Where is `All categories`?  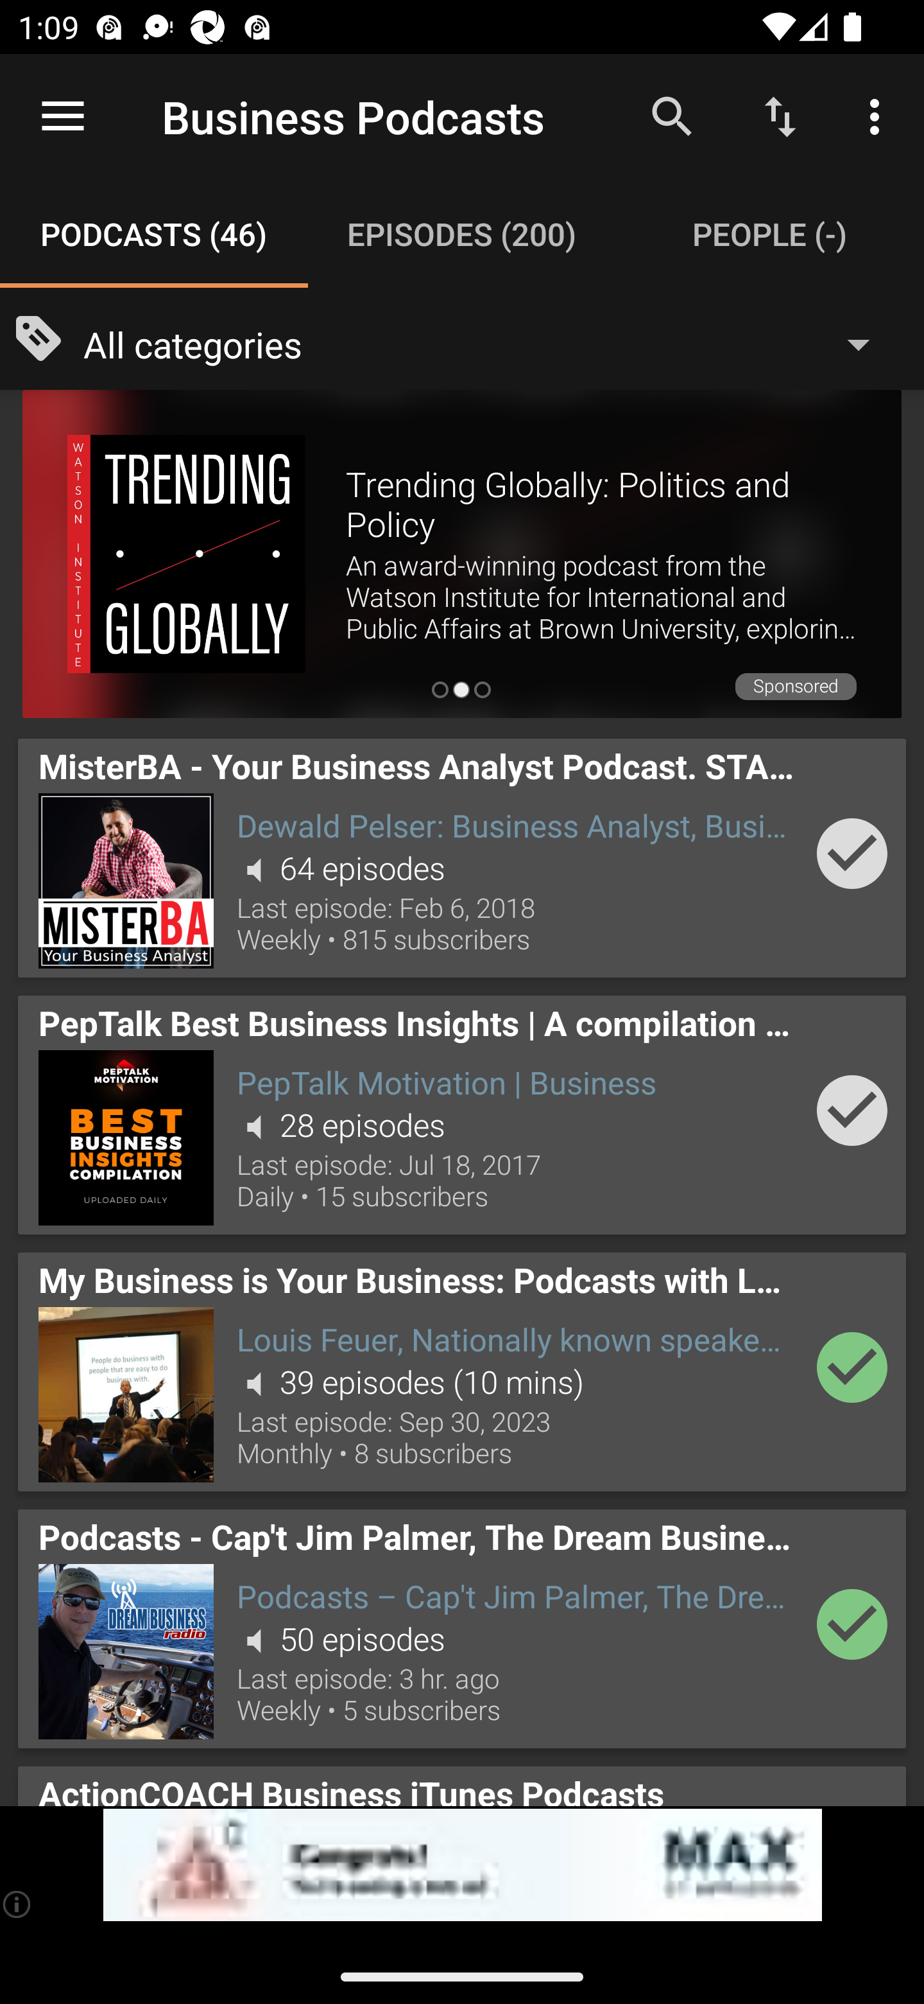 All categories is located at coordinates (489, 343).